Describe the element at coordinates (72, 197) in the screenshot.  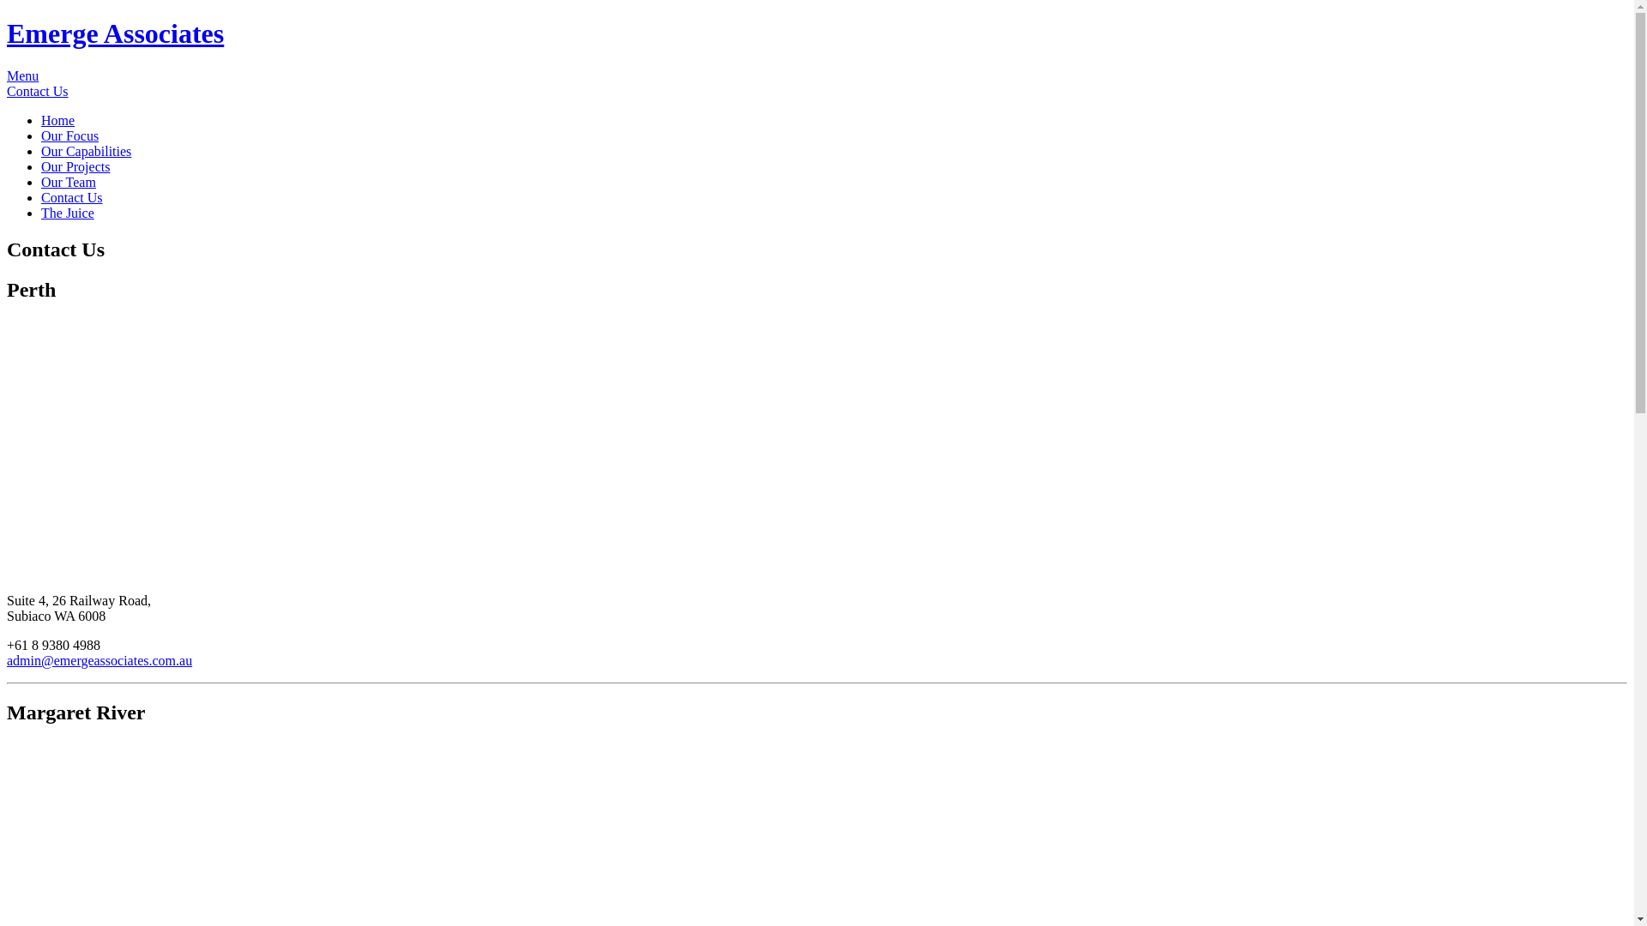
I see `Contact Us` at that location.